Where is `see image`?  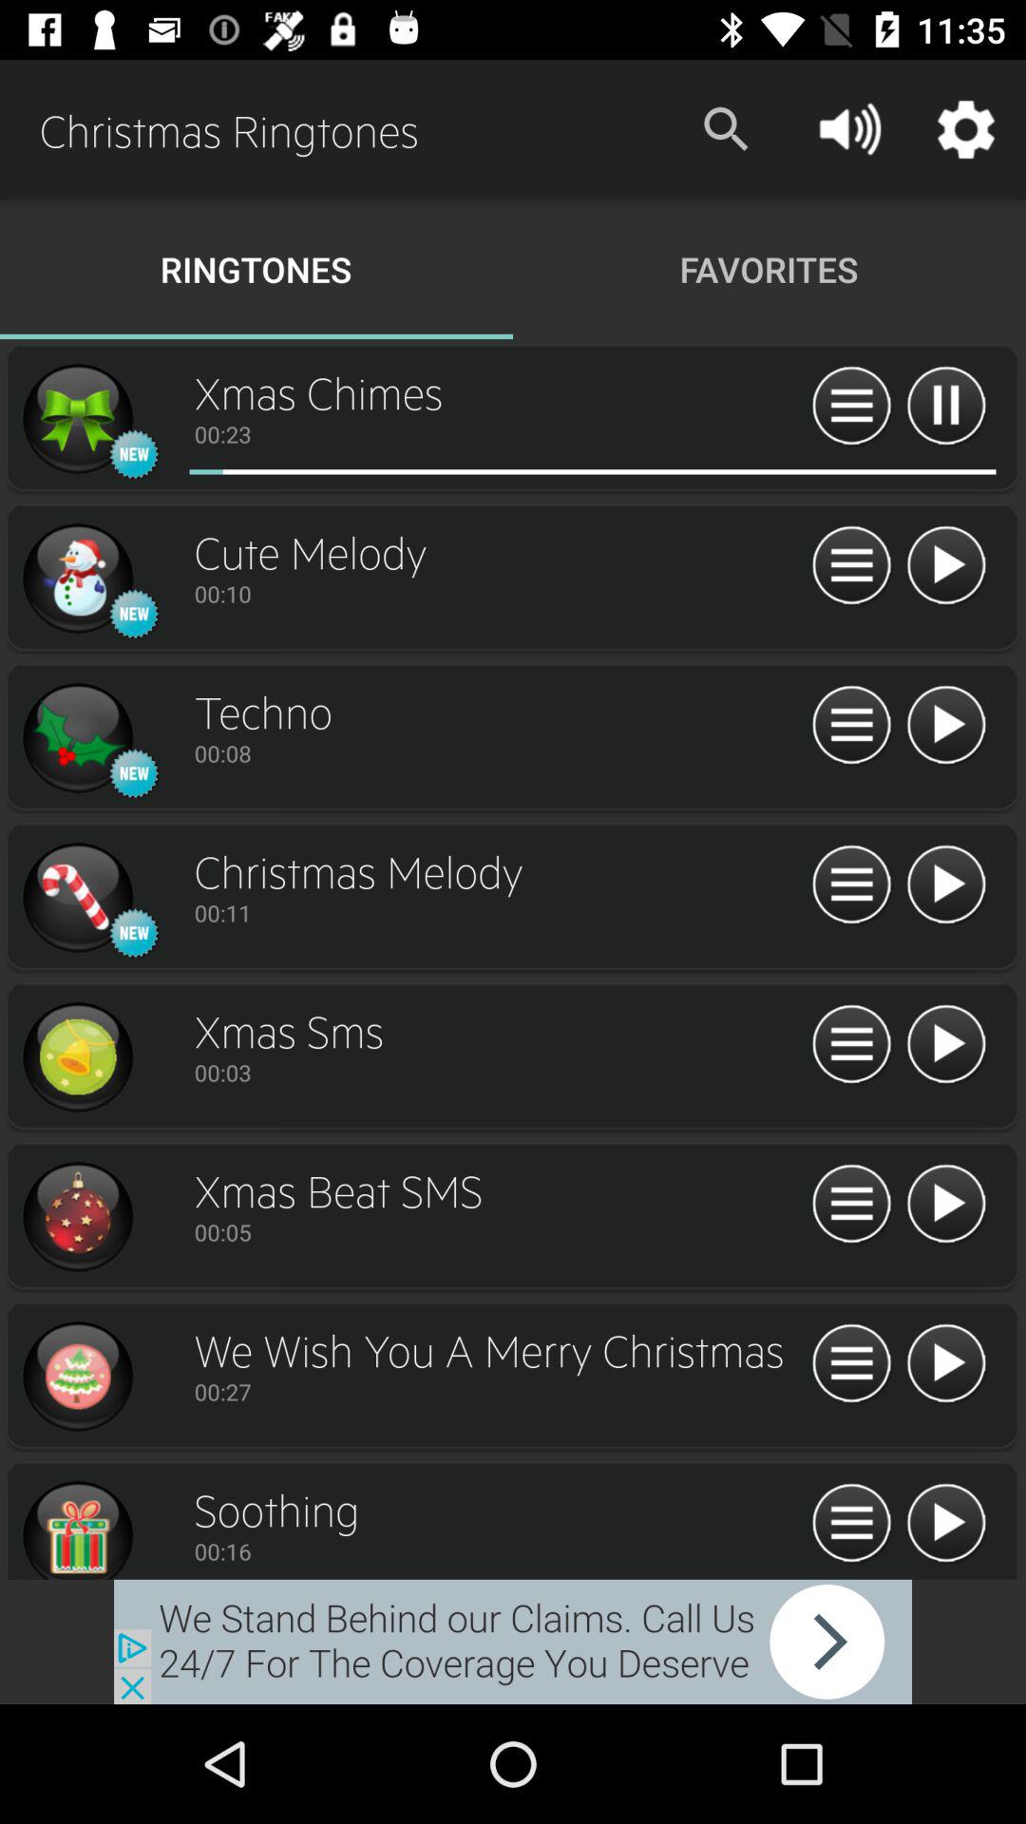
see image is located at coordinates (77, 419).